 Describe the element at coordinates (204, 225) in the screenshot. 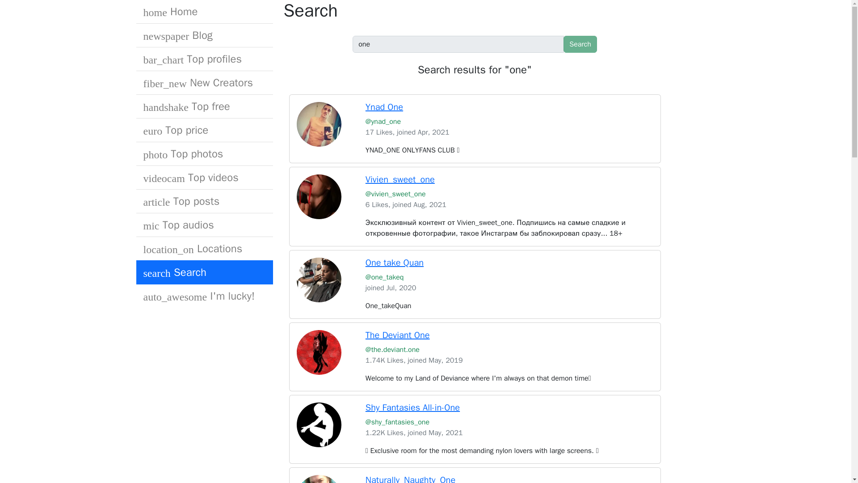

I see `mic Top audios` at that location.